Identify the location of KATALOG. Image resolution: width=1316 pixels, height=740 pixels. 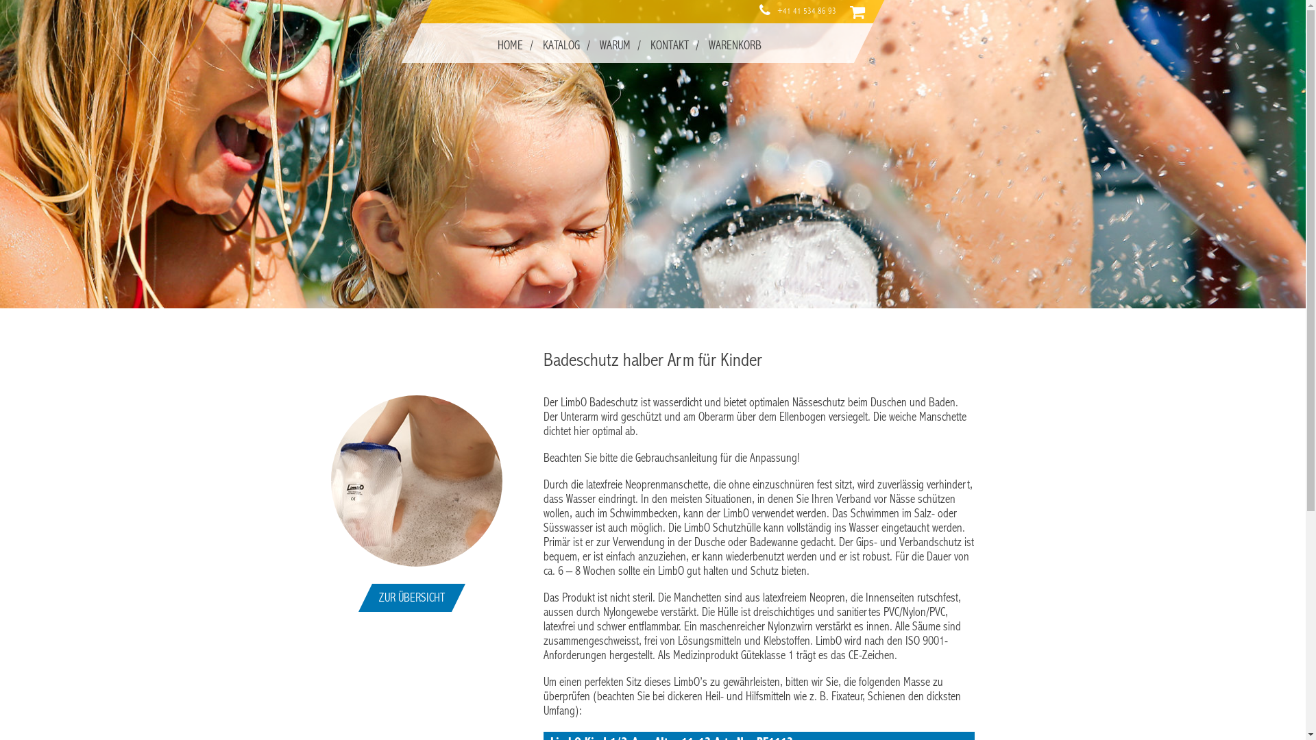
(561, 45).